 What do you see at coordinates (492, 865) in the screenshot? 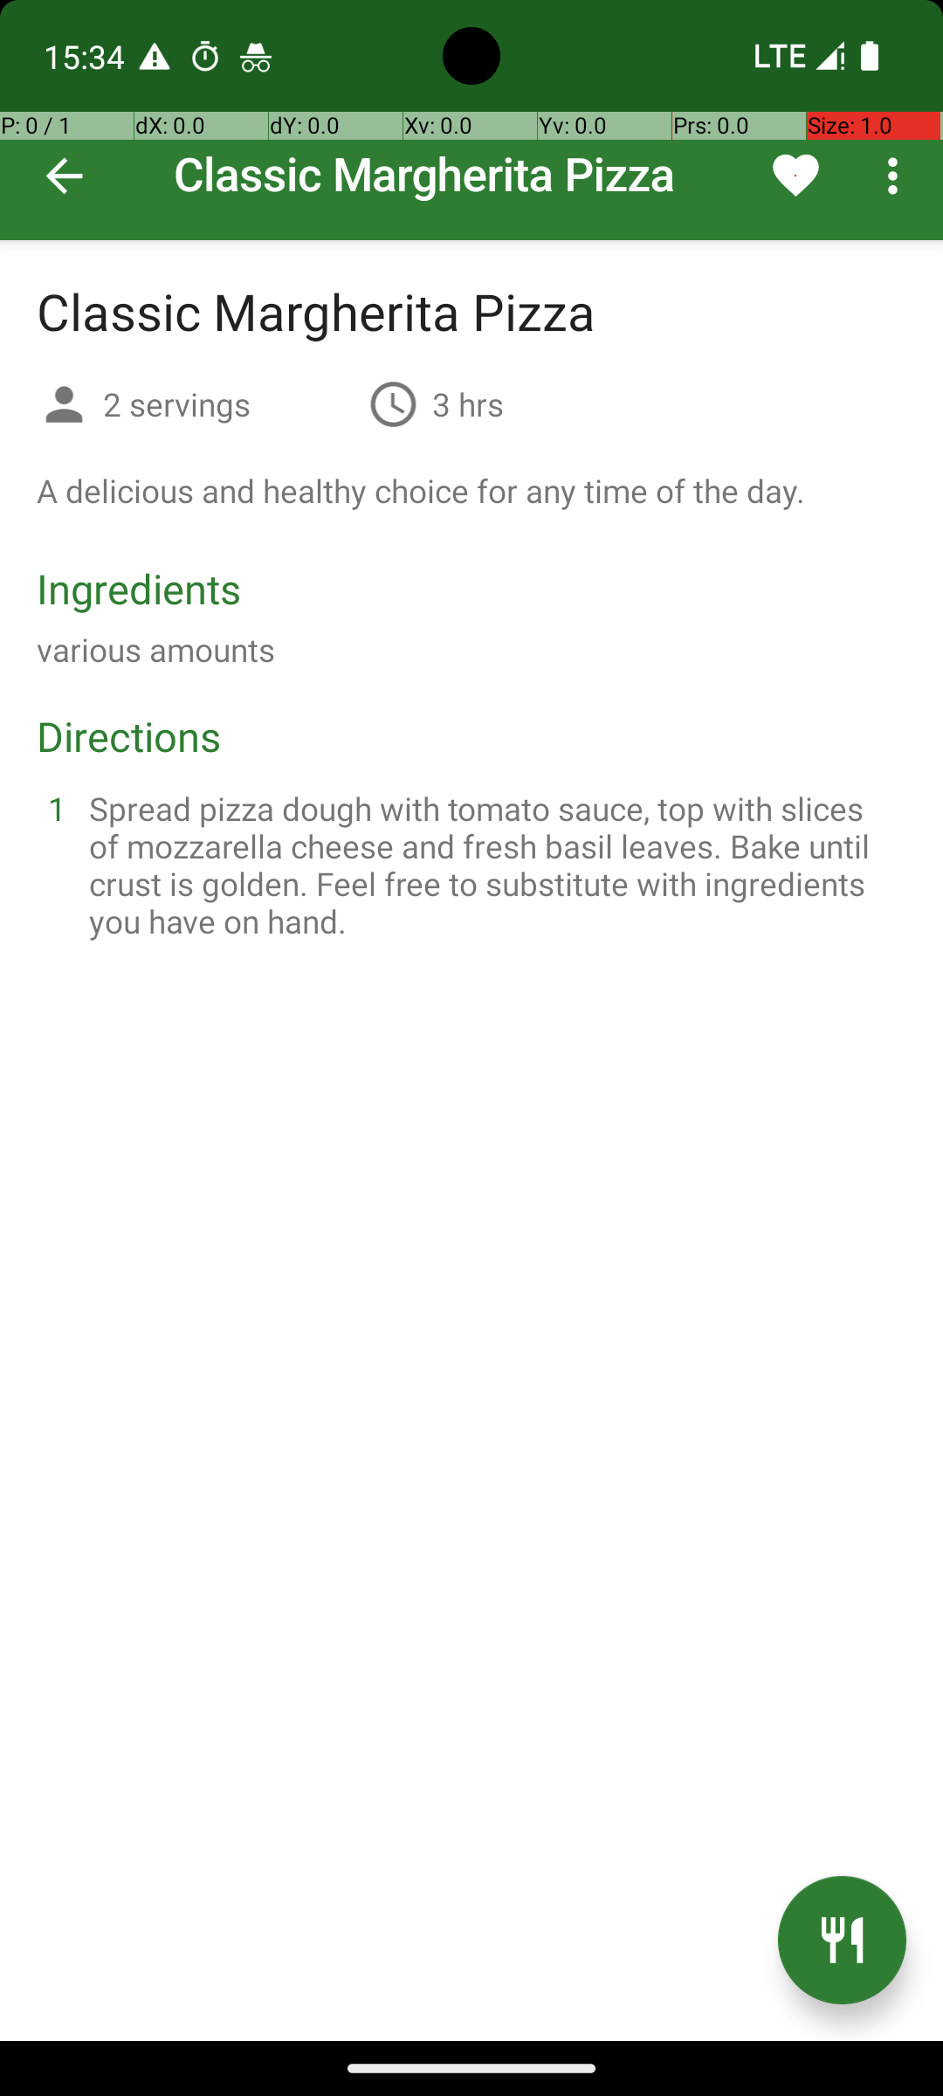
I see `Spread pizza dough with tomato sauce, top with slices of mozzarella cheese and fresh basil leaves. Bake until crust is golden. Feel free to substitute with ingredients you have on hand.` at bounding box center [492, 865].